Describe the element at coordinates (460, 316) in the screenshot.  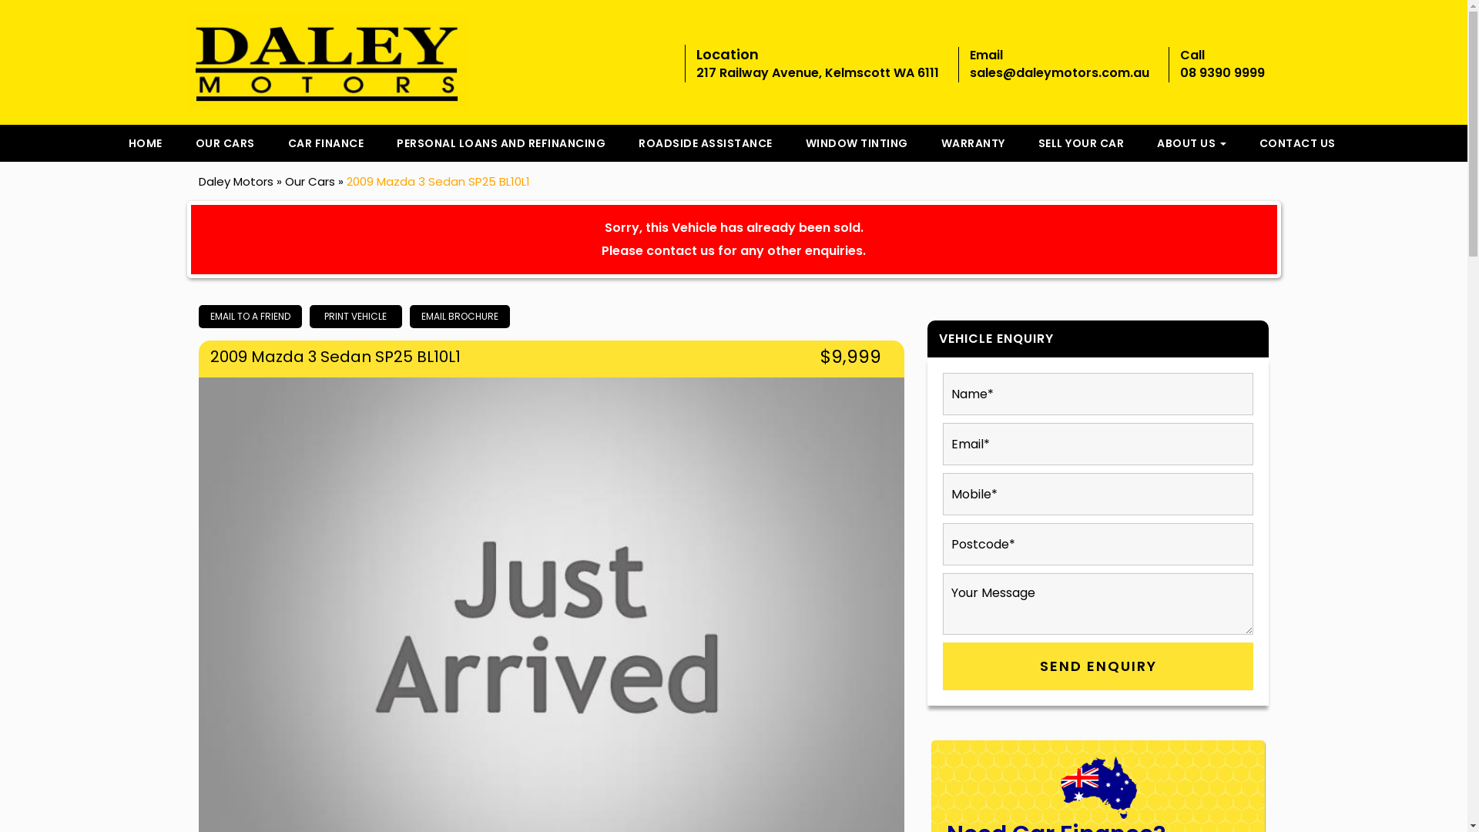
I see `EMAIL BROCHURE` at that location.